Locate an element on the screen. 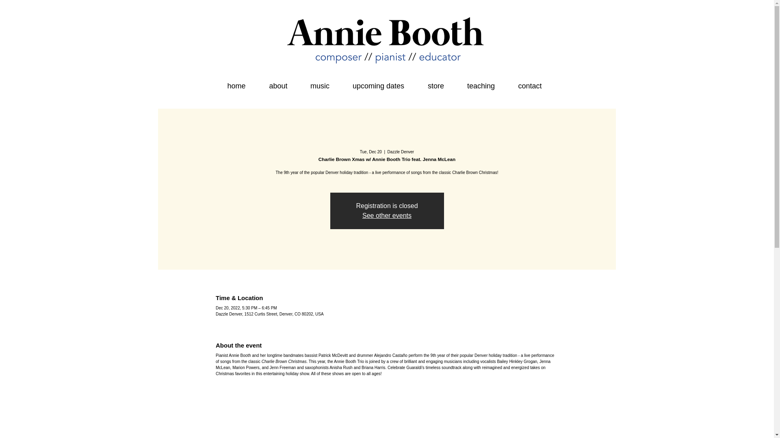 The image size is (780, 438). store is located at coordinates (435, 86).